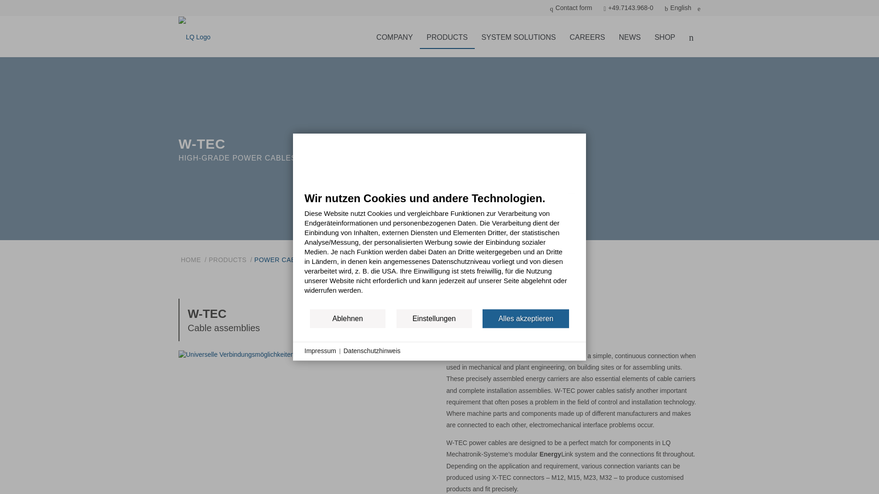  I want to click on COMPANY, so click(395, 38).